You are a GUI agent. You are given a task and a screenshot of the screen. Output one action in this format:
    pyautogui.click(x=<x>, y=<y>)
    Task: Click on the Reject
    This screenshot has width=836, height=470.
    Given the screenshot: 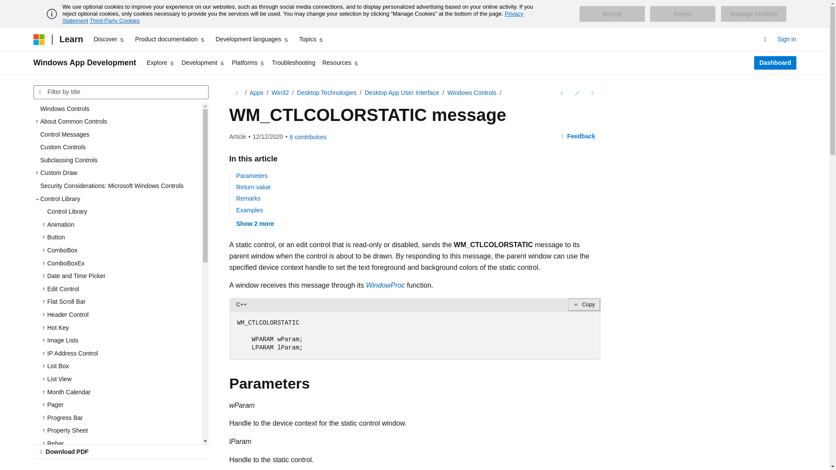 What is the action you would take?
    pyautogui.click(x=683, y=14)
    